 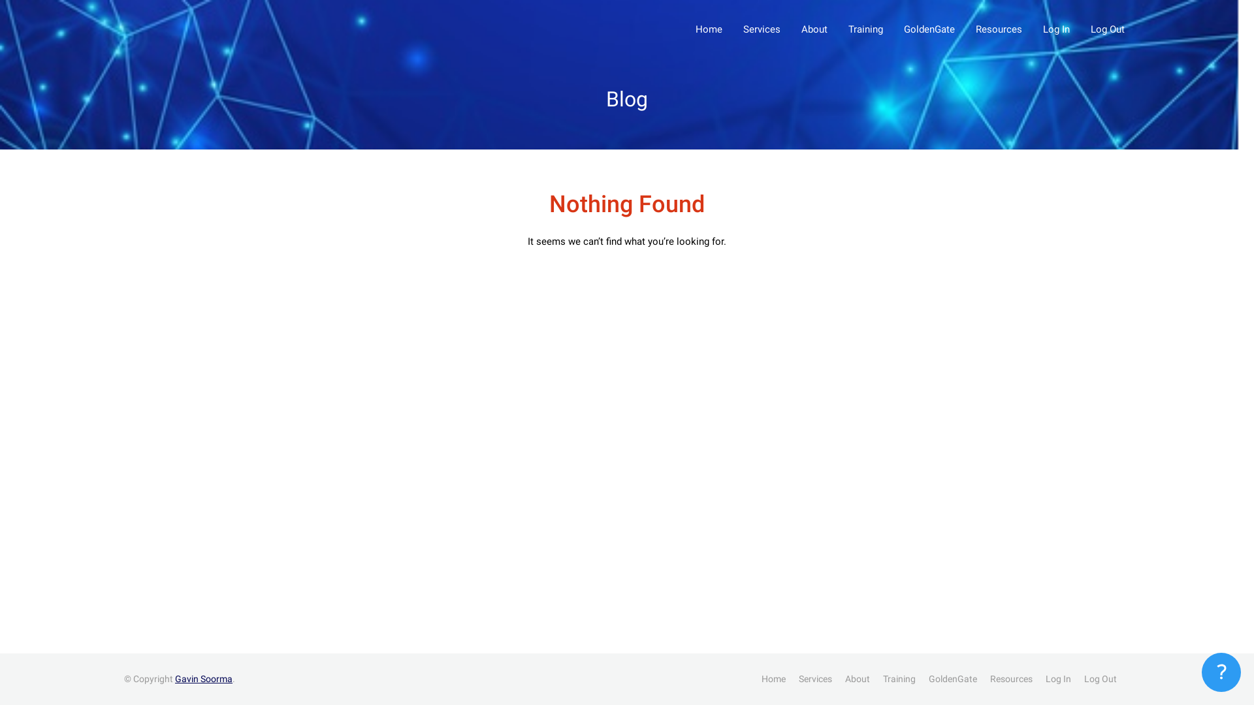 I want to click on Log Out, so click(x=1101, y=679).